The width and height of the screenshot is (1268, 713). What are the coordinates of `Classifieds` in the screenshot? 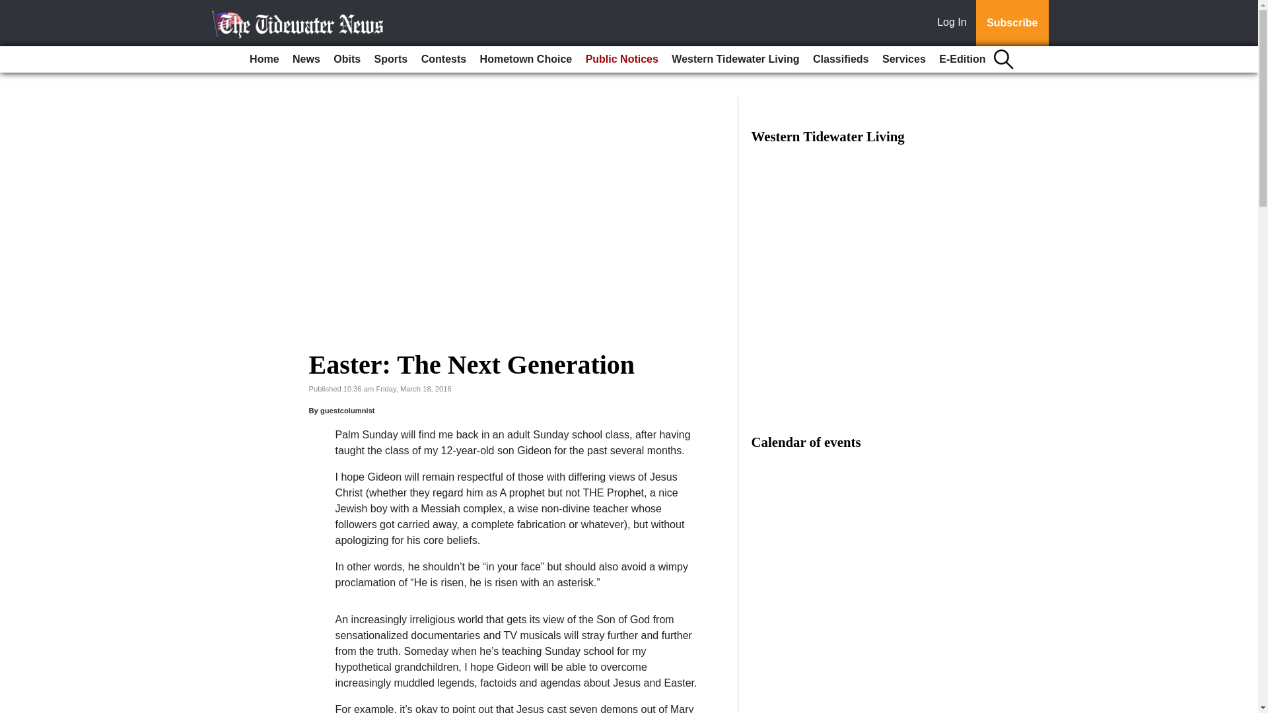 It's located at (840, 59).